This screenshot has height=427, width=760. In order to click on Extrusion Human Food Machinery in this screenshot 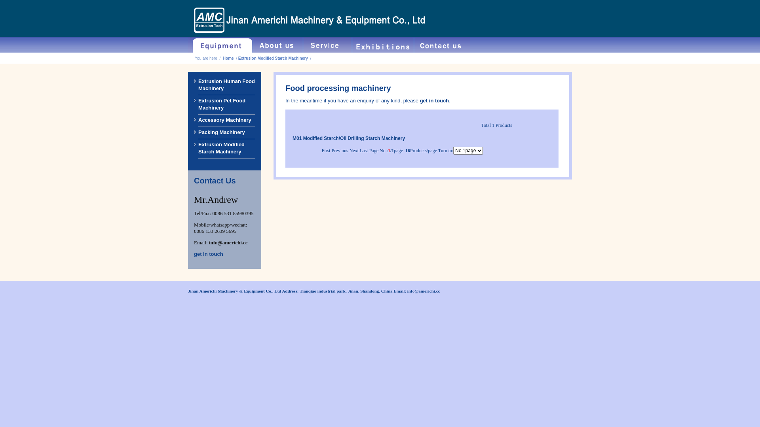, I will do `click(226, 85)`.